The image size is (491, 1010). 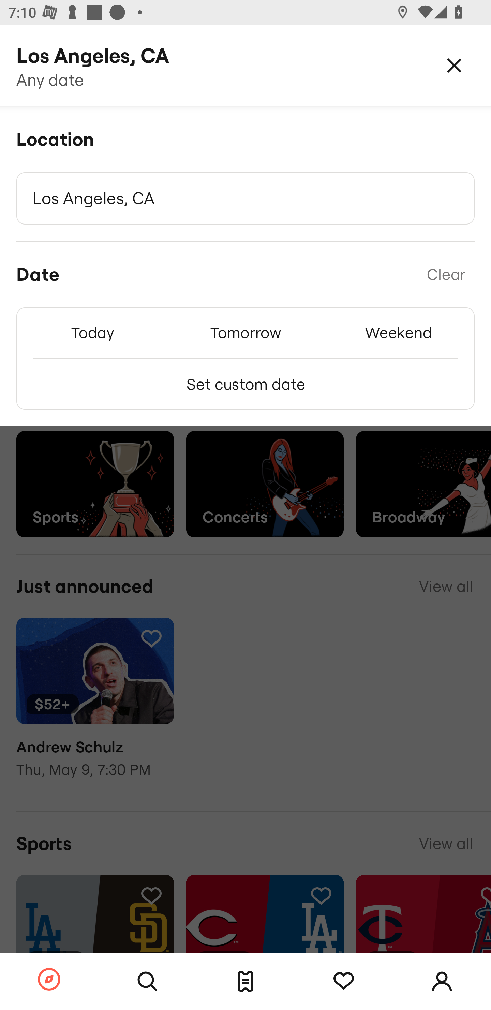 What do you see at coordinates (442, 981) in the screenshot?
I see `Account` at bounding box center [442, 981].